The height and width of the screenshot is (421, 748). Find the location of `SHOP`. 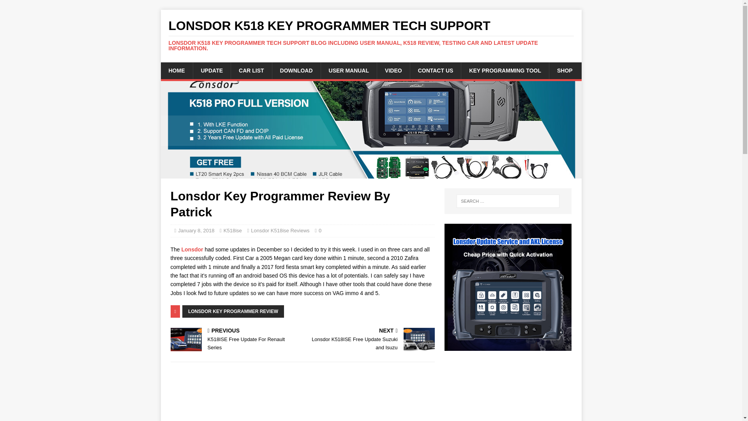

SHOP is located at coordinates (565, 70).